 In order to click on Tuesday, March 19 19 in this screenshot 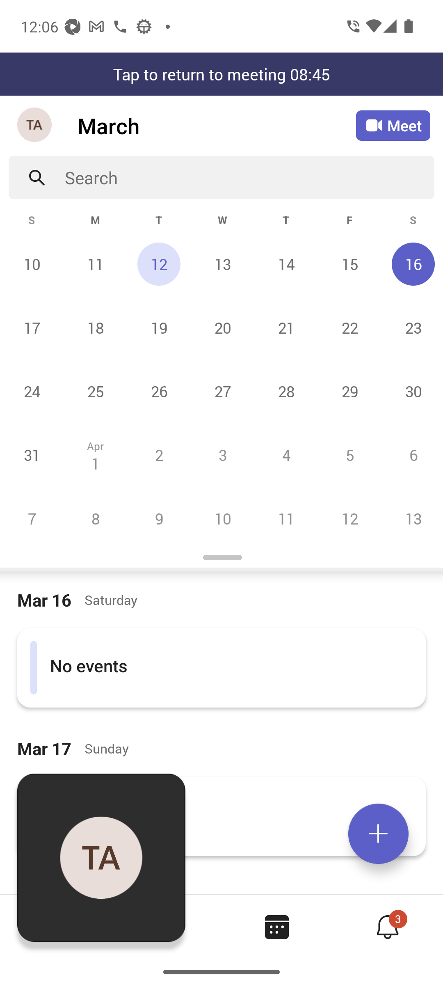, I will do `click(159, 328)`.